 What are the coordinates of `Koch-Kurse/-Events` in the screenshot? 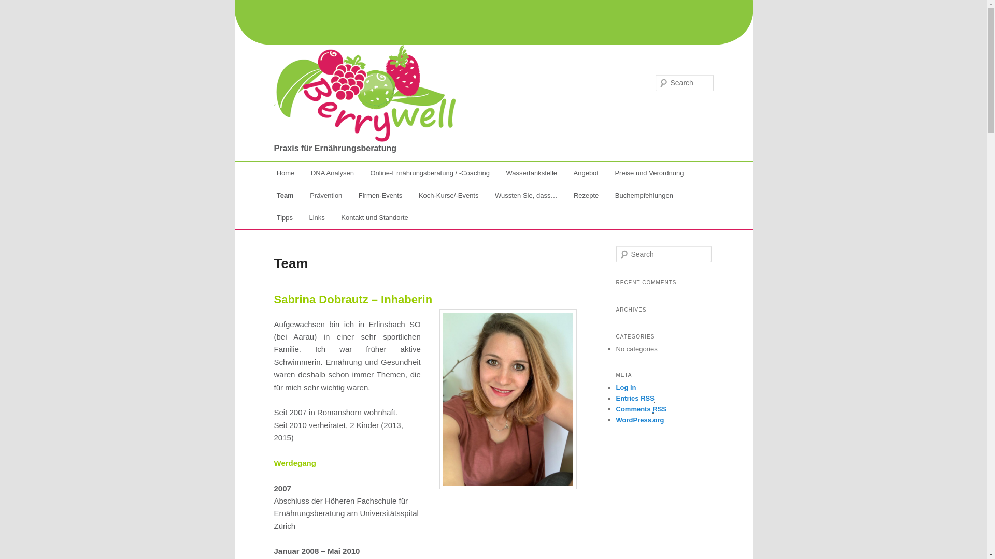 It's located at (449, 196).